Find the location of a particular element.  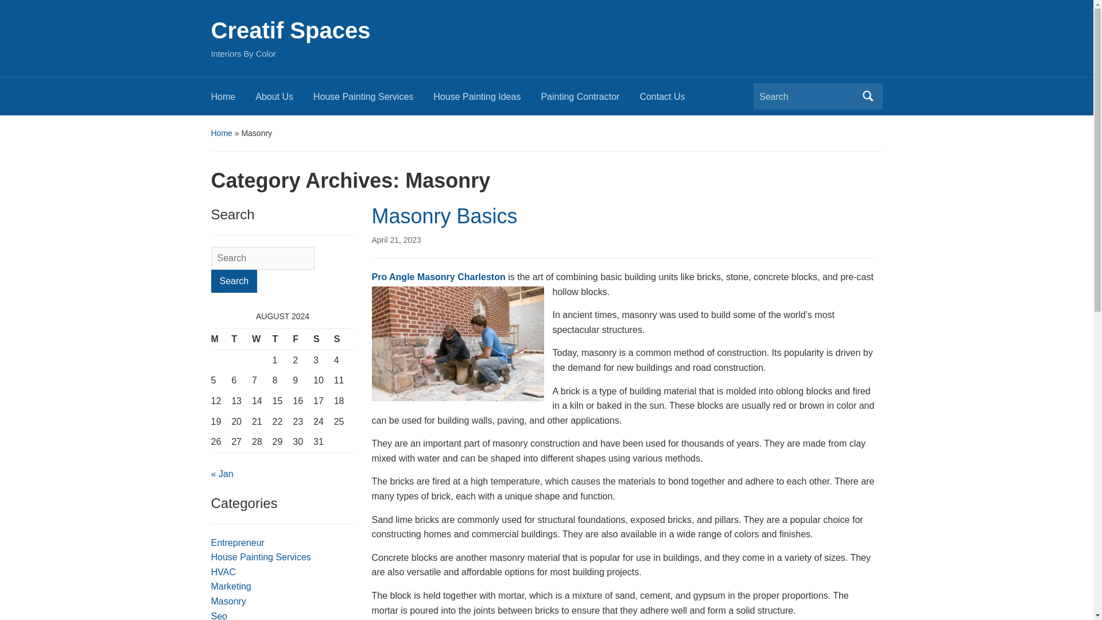

Masonry is located at coordinates (228, 601).